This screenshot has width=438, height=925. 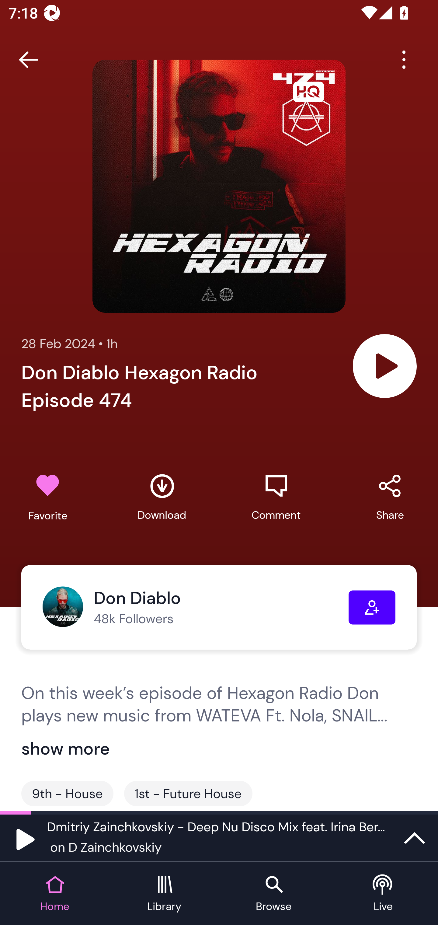 I want to click on 1st - Future House, so click(x=188, y=794).